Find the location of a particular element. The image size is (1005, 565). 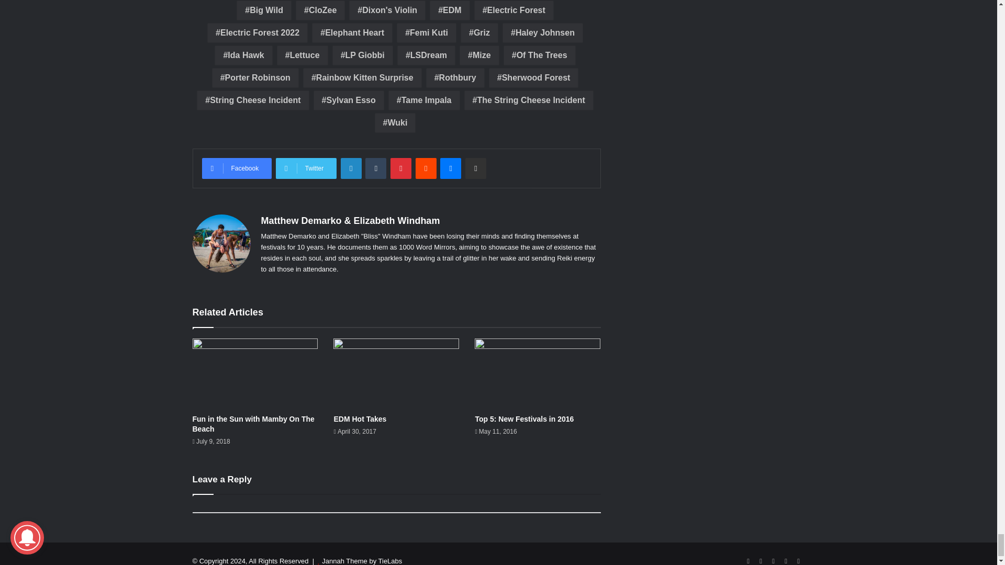

Pinterest is located at coordinates (401, 168).